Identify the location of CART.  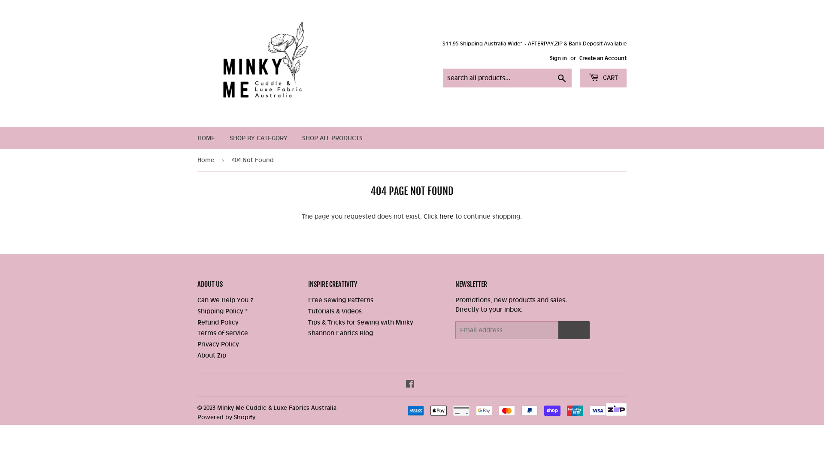
(603, 78).